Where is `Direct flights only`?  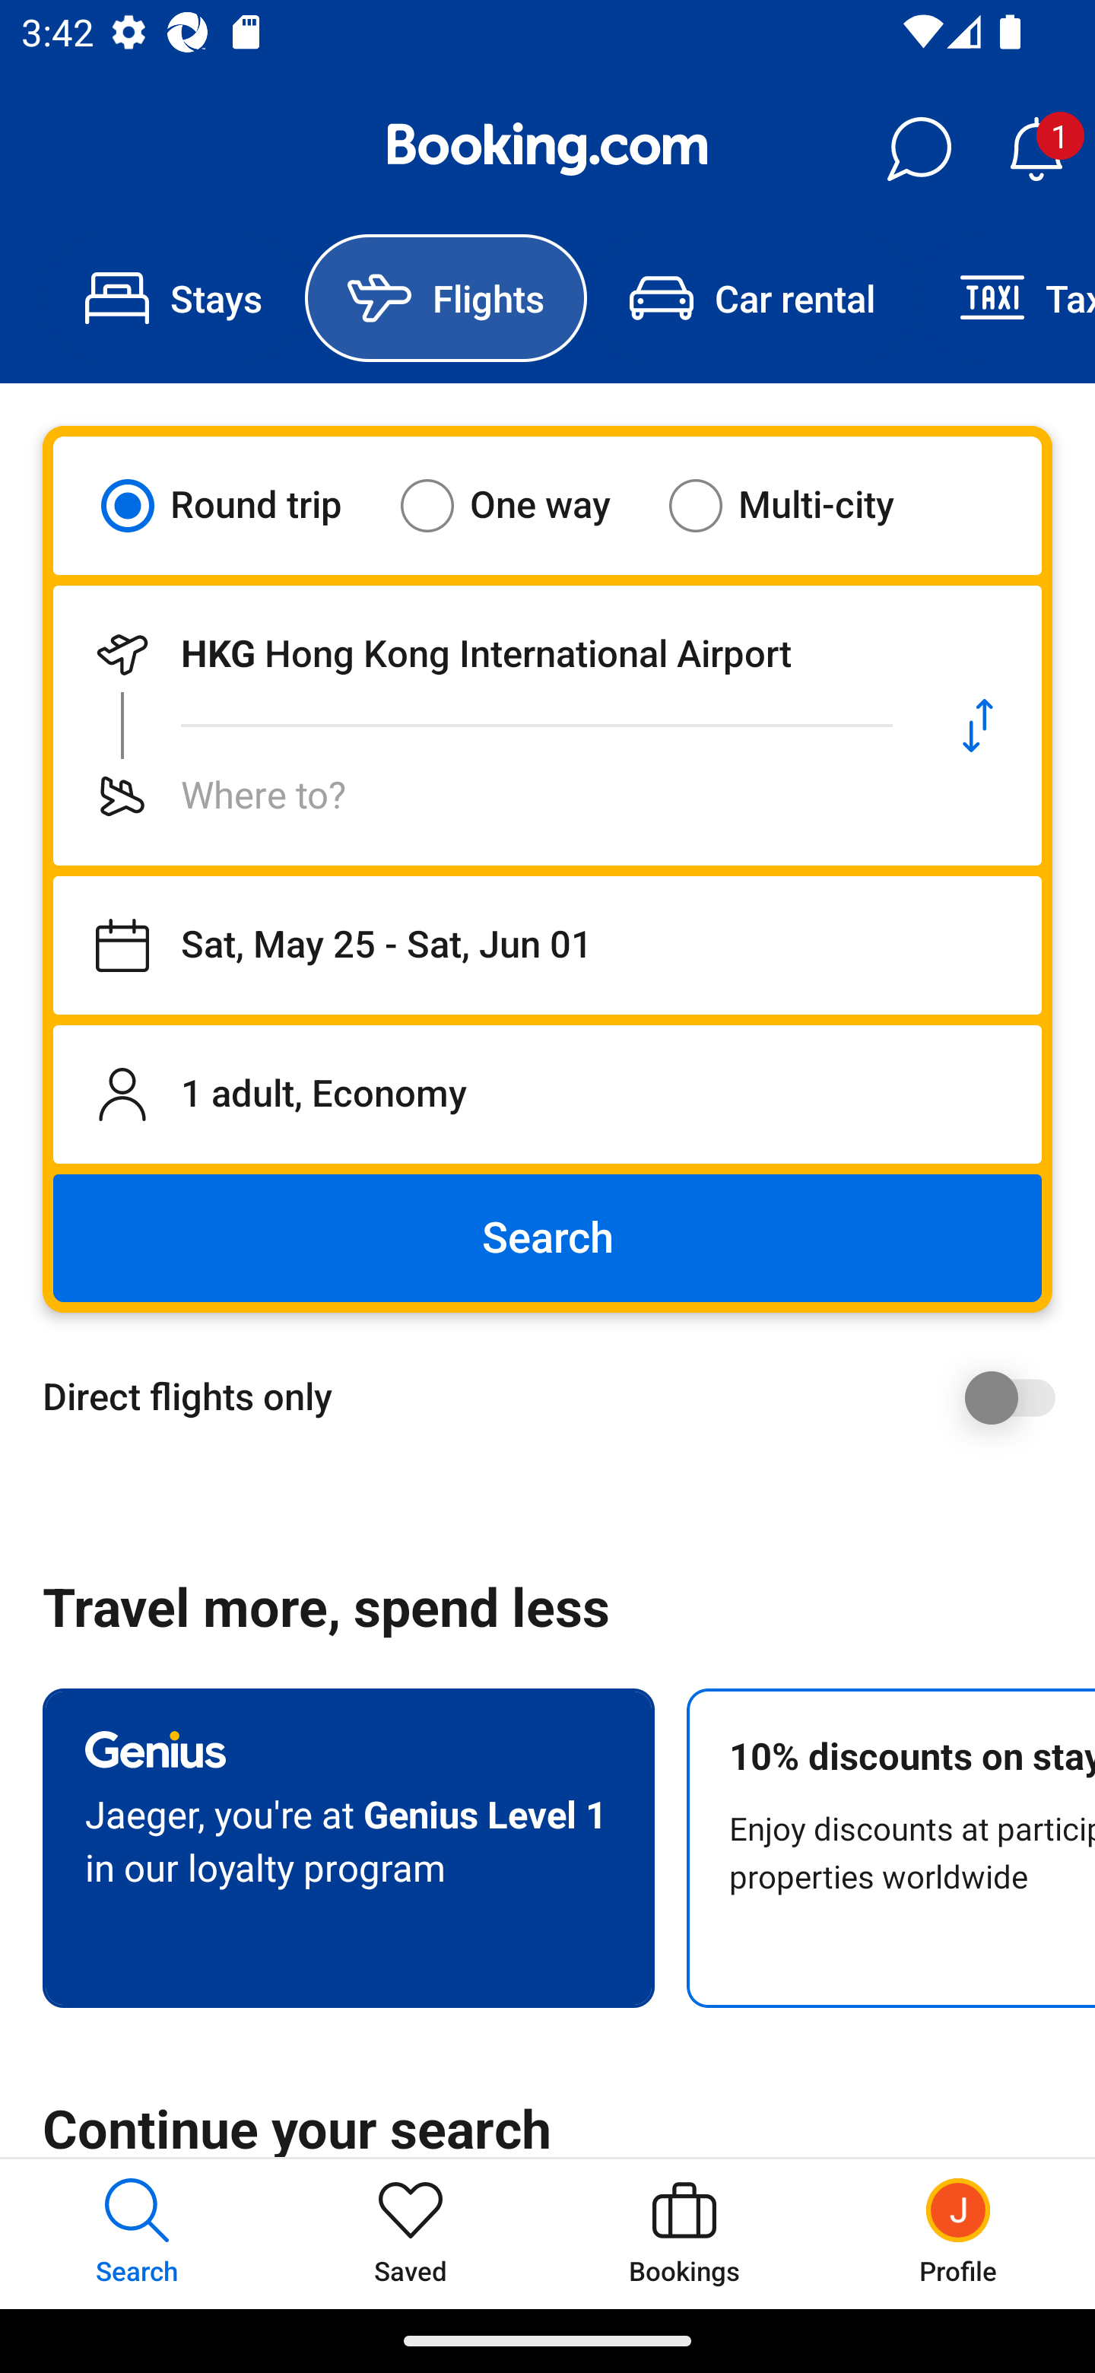
Direct flights only is located at coordinates (558, 1397).